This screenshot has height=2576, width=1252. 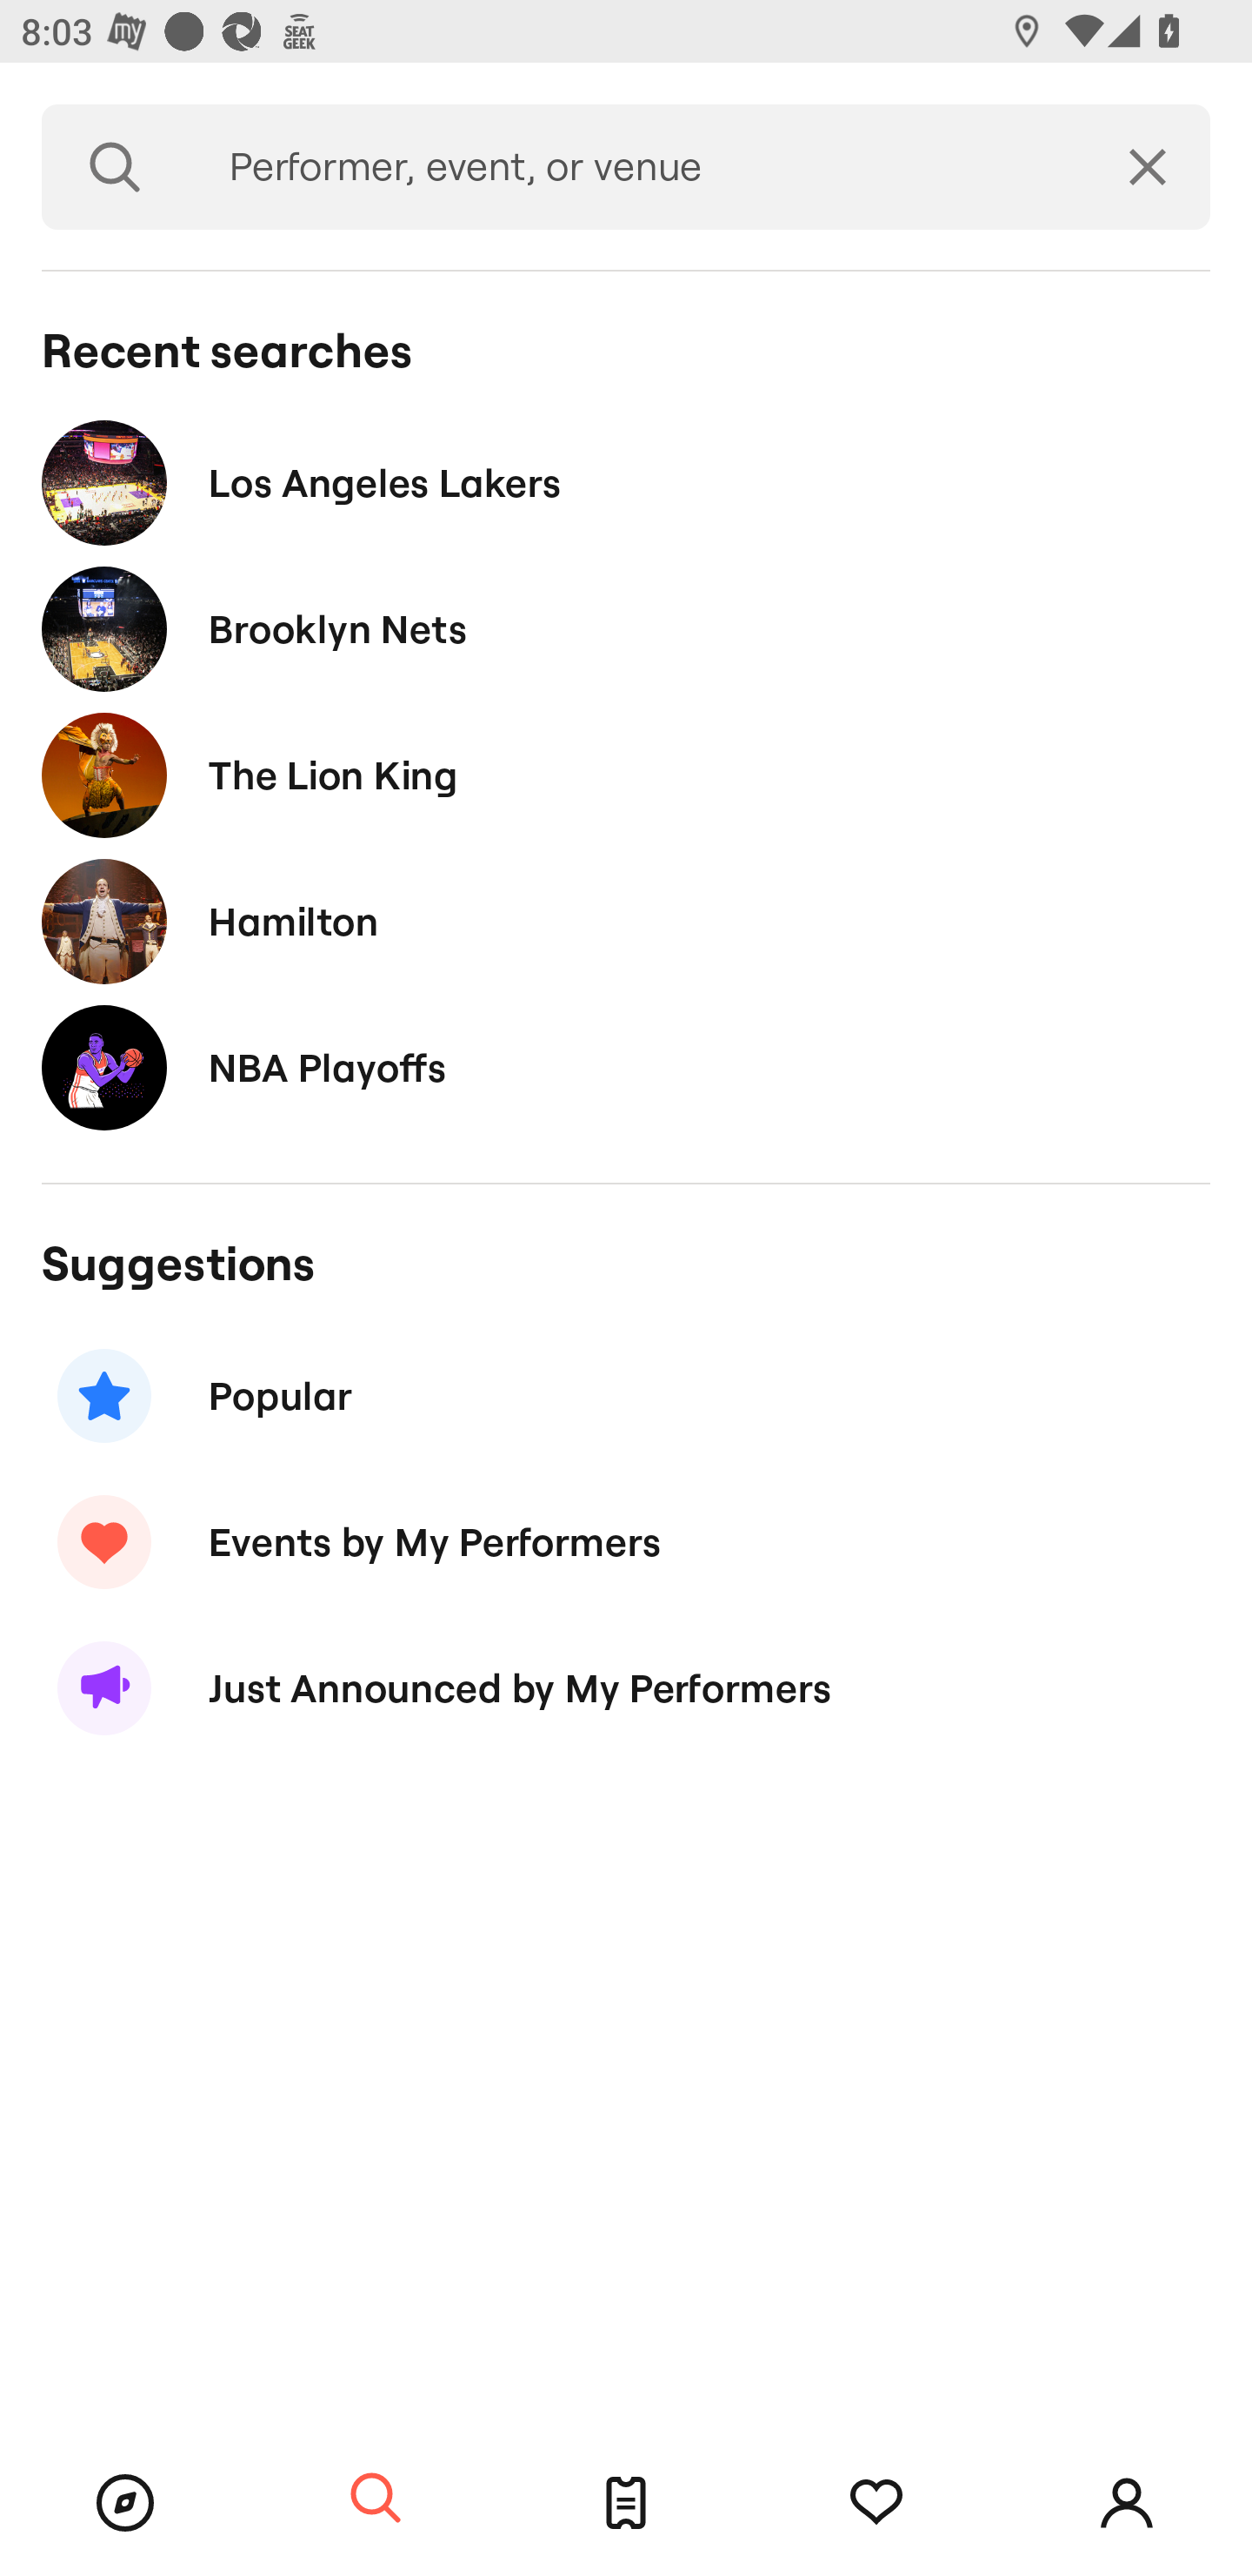 I want to click on Brooklyn Nets, so click(x=626, y=630).